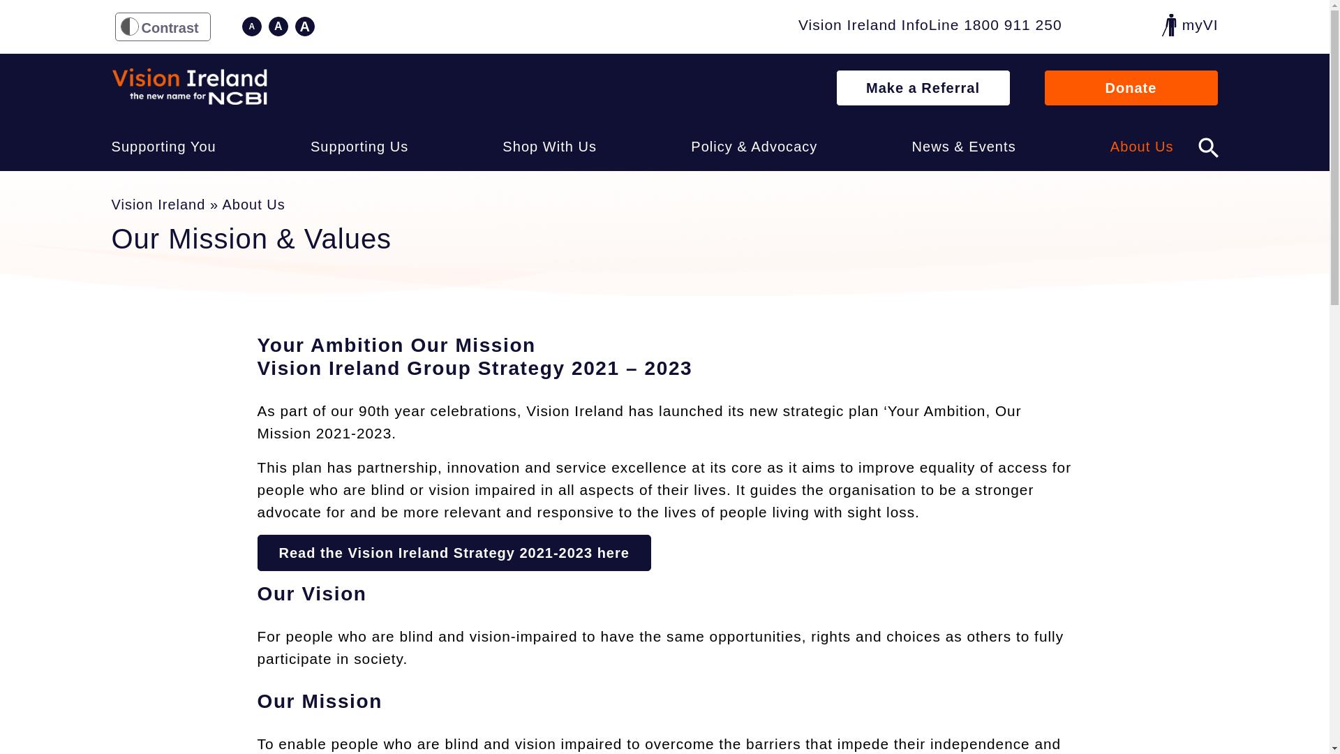 The image size is (1340, 754). I want to click on Go to About Us., so click(253, 204).